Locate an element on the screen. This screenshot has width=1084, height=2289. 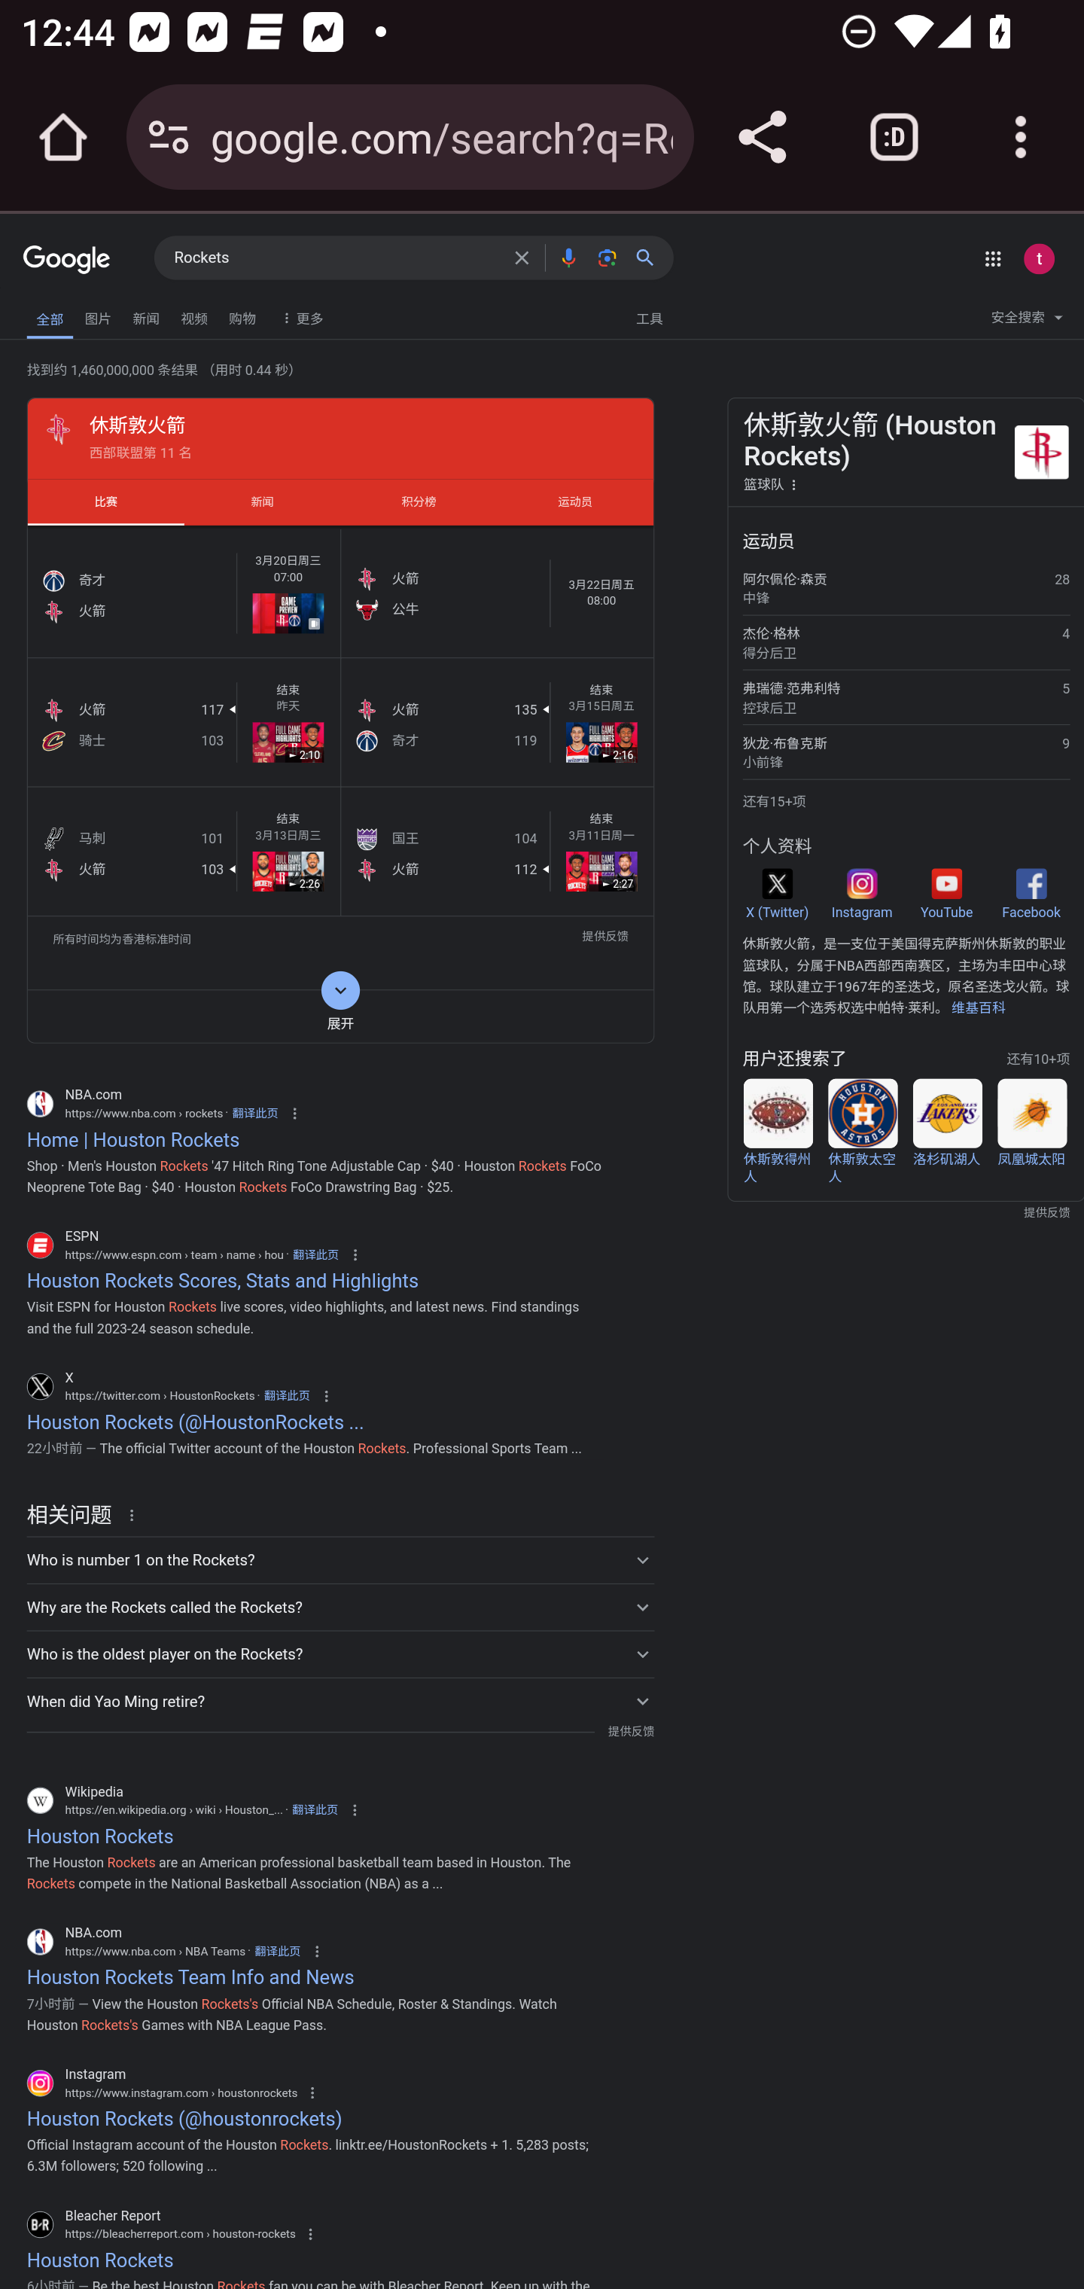
Who is number 1 on the Rockets? is located at coordinates (340, 1559).